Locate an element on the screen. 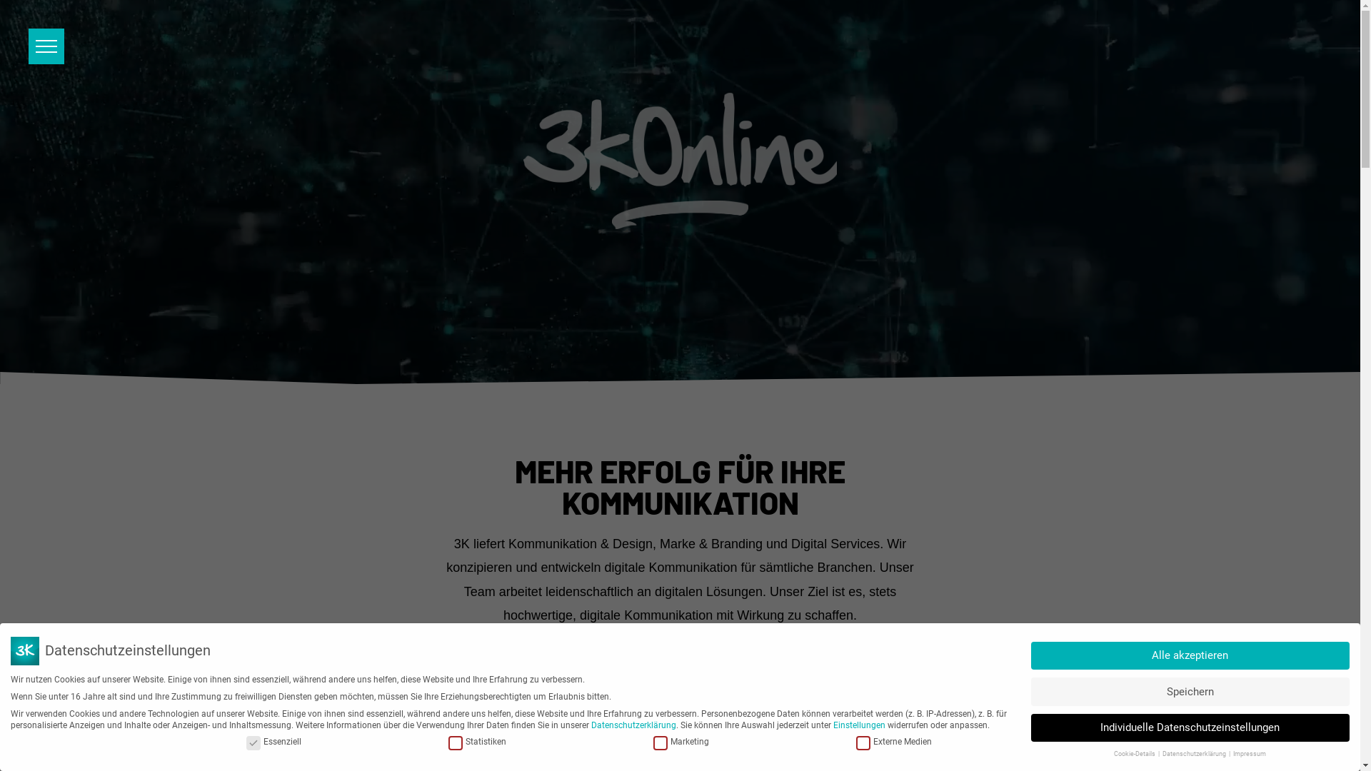 This screenshot has width=1371, height=771. Cookie-Details is located at coordinates (1135, 754).